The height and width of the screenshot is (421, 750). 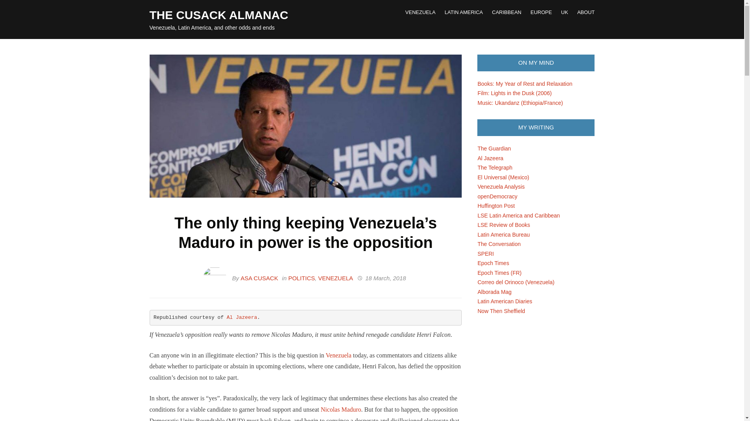 I want to click on THE CUSACK ALMANAC, so click(x=219, y=15).